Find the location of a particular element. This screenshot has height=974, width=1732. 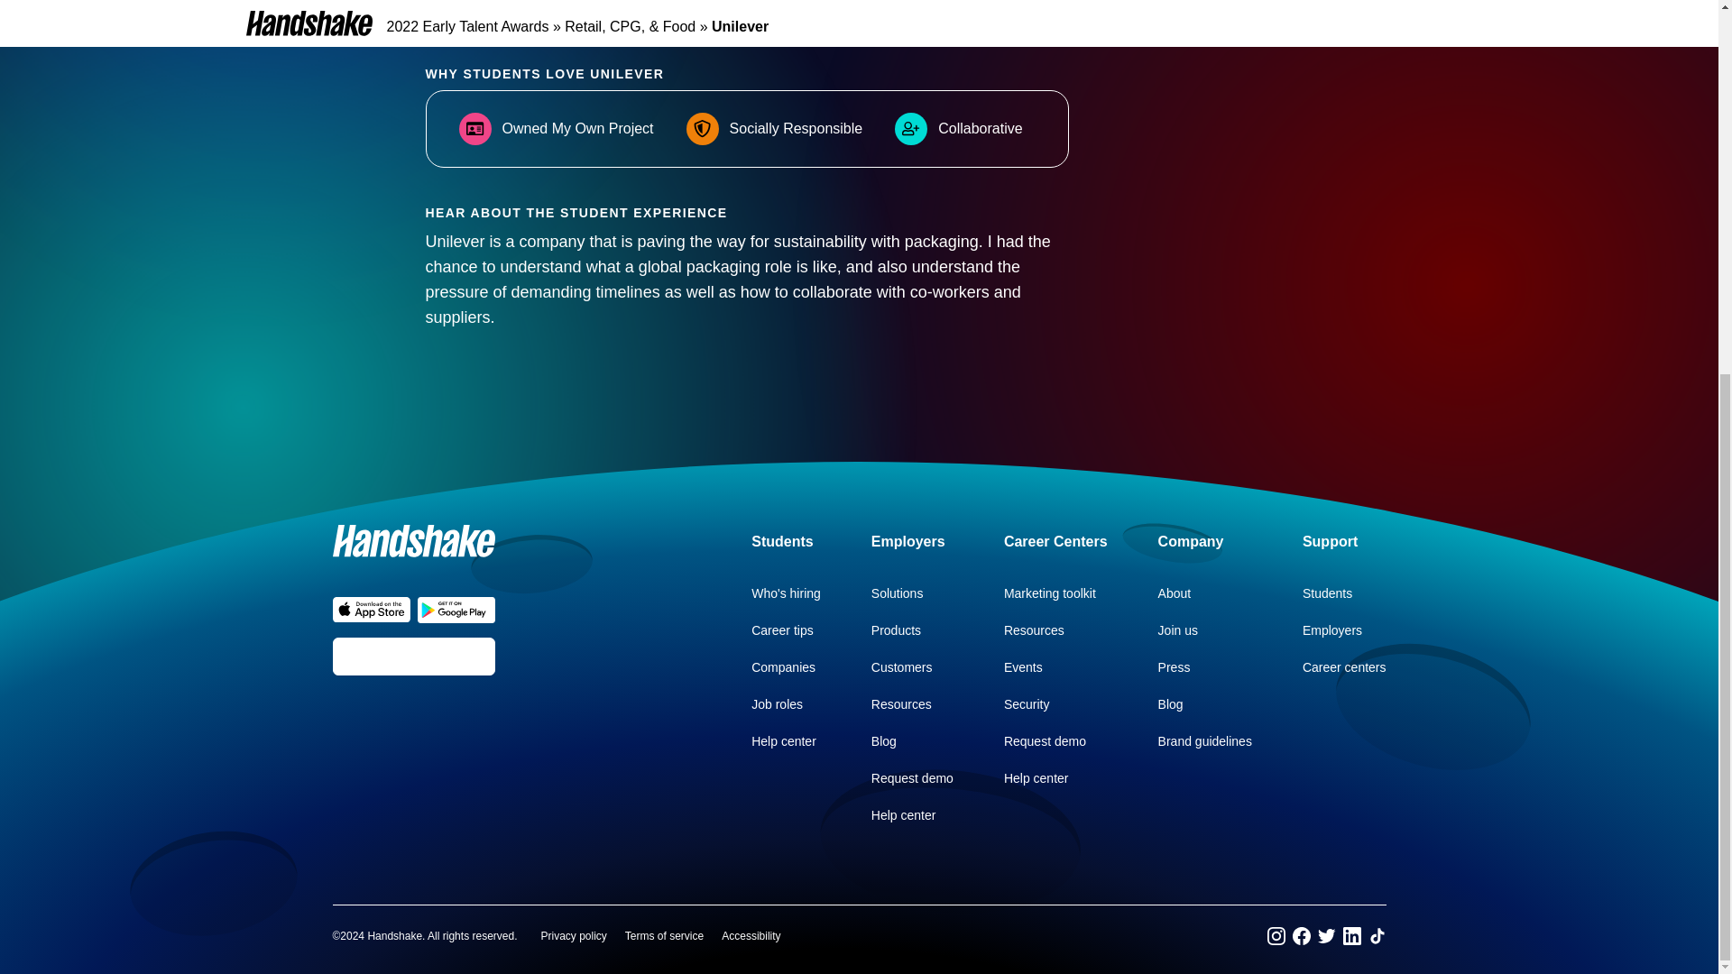

Marketing toolkit is located at coordinates (1050, 593).